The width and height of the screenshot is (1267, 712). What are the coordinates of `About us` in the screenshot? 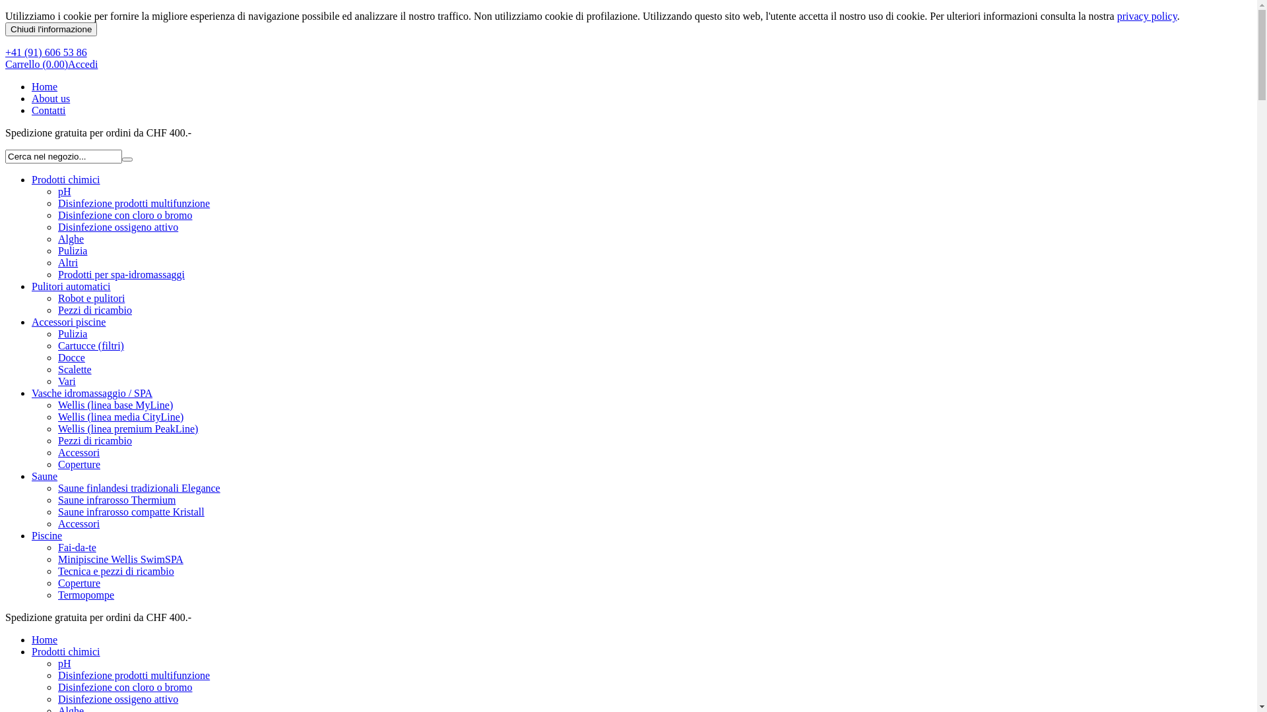 It's located at (51, 99).